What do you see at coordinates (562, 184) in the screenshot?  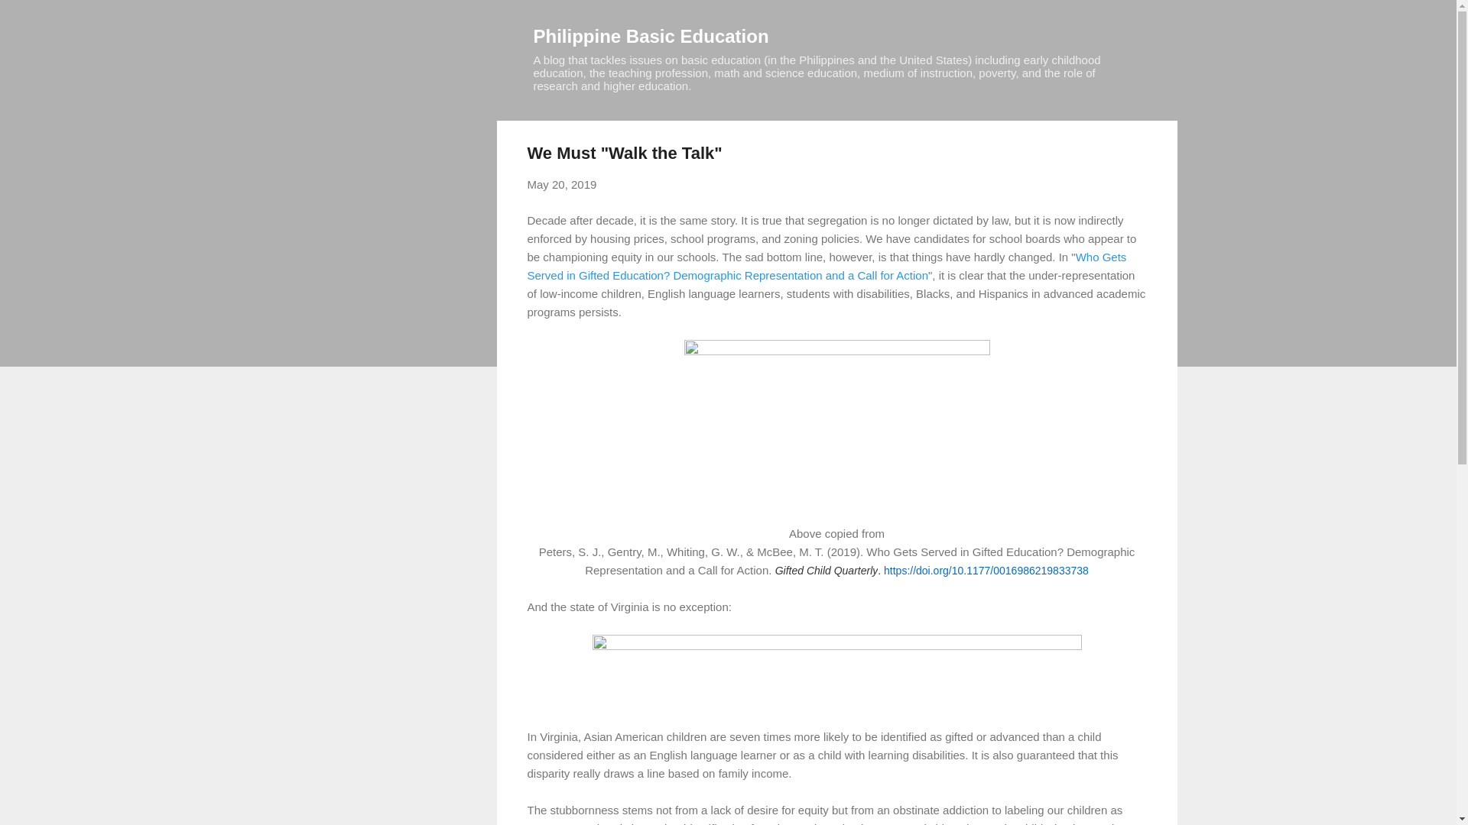 I see `permanent link` at bounding box center [562, 184].